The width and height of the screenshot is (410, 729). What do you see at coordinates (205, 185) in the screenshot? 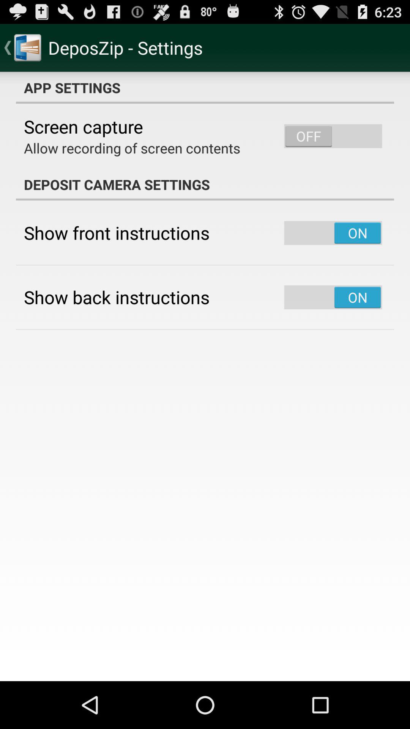
I see `flip to the deposit camera settings app` at bounding box center [205, 185].